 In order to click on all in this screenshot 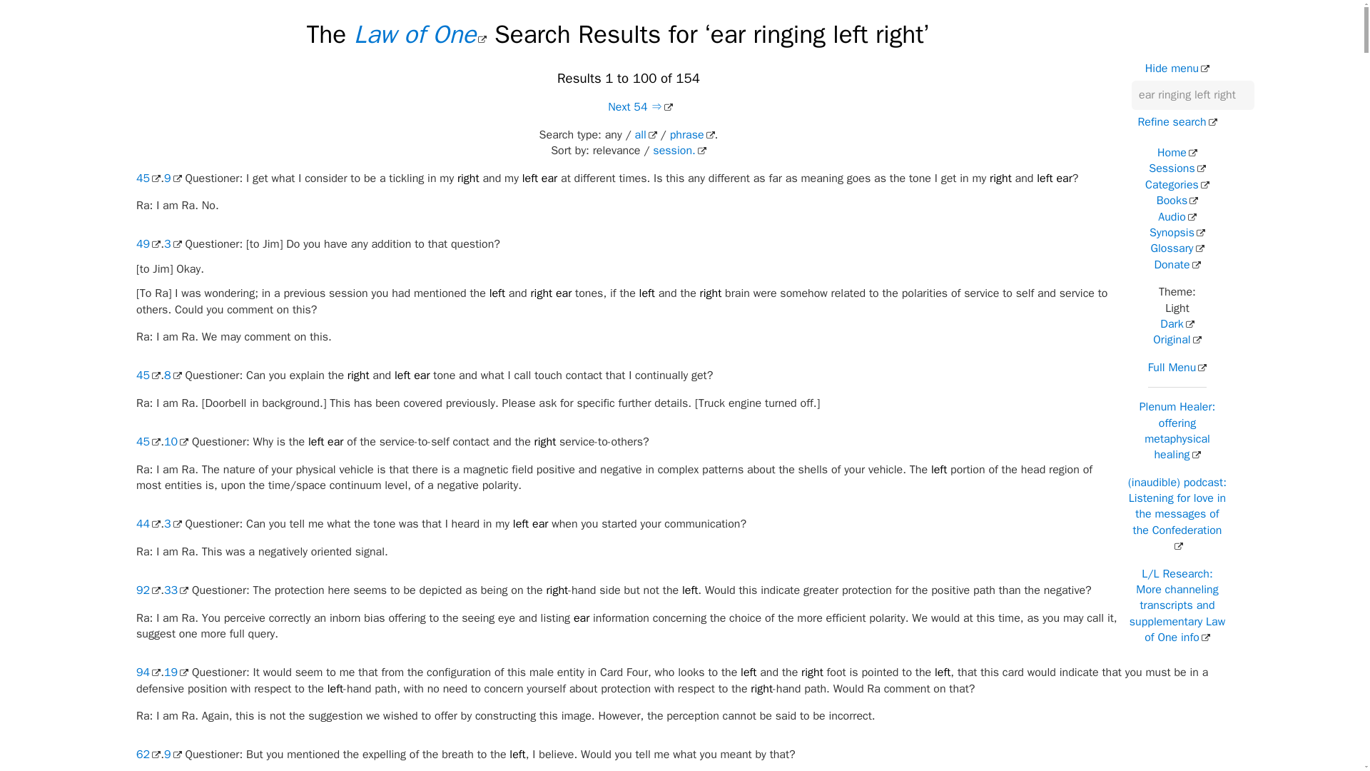, I will do `click(646, 134)`.